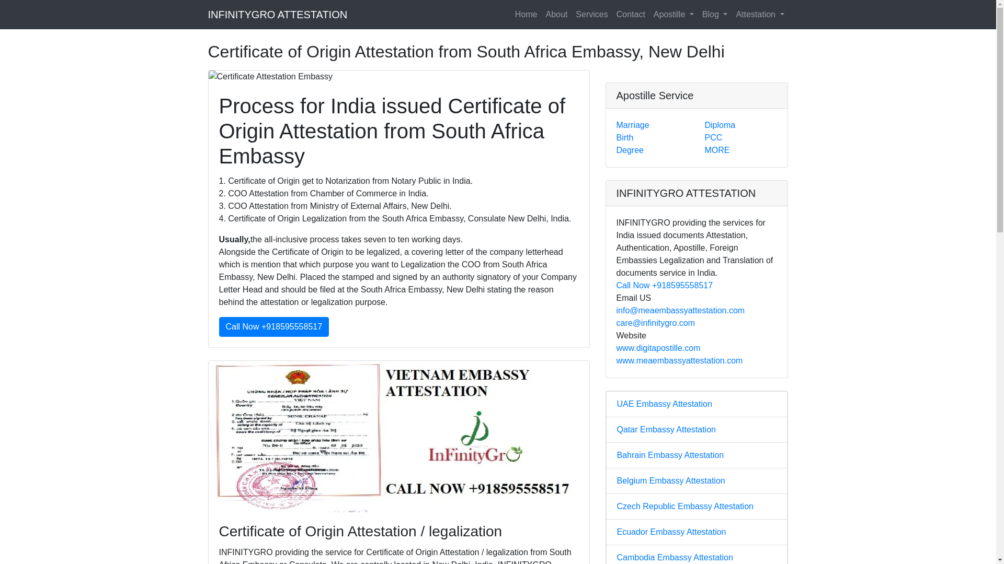 The width and height of the screenshot is (1004, 564). What do you see at coordinates (717, 149) in the screenshot?
I see `MORE` at bounding box center [717, 149].